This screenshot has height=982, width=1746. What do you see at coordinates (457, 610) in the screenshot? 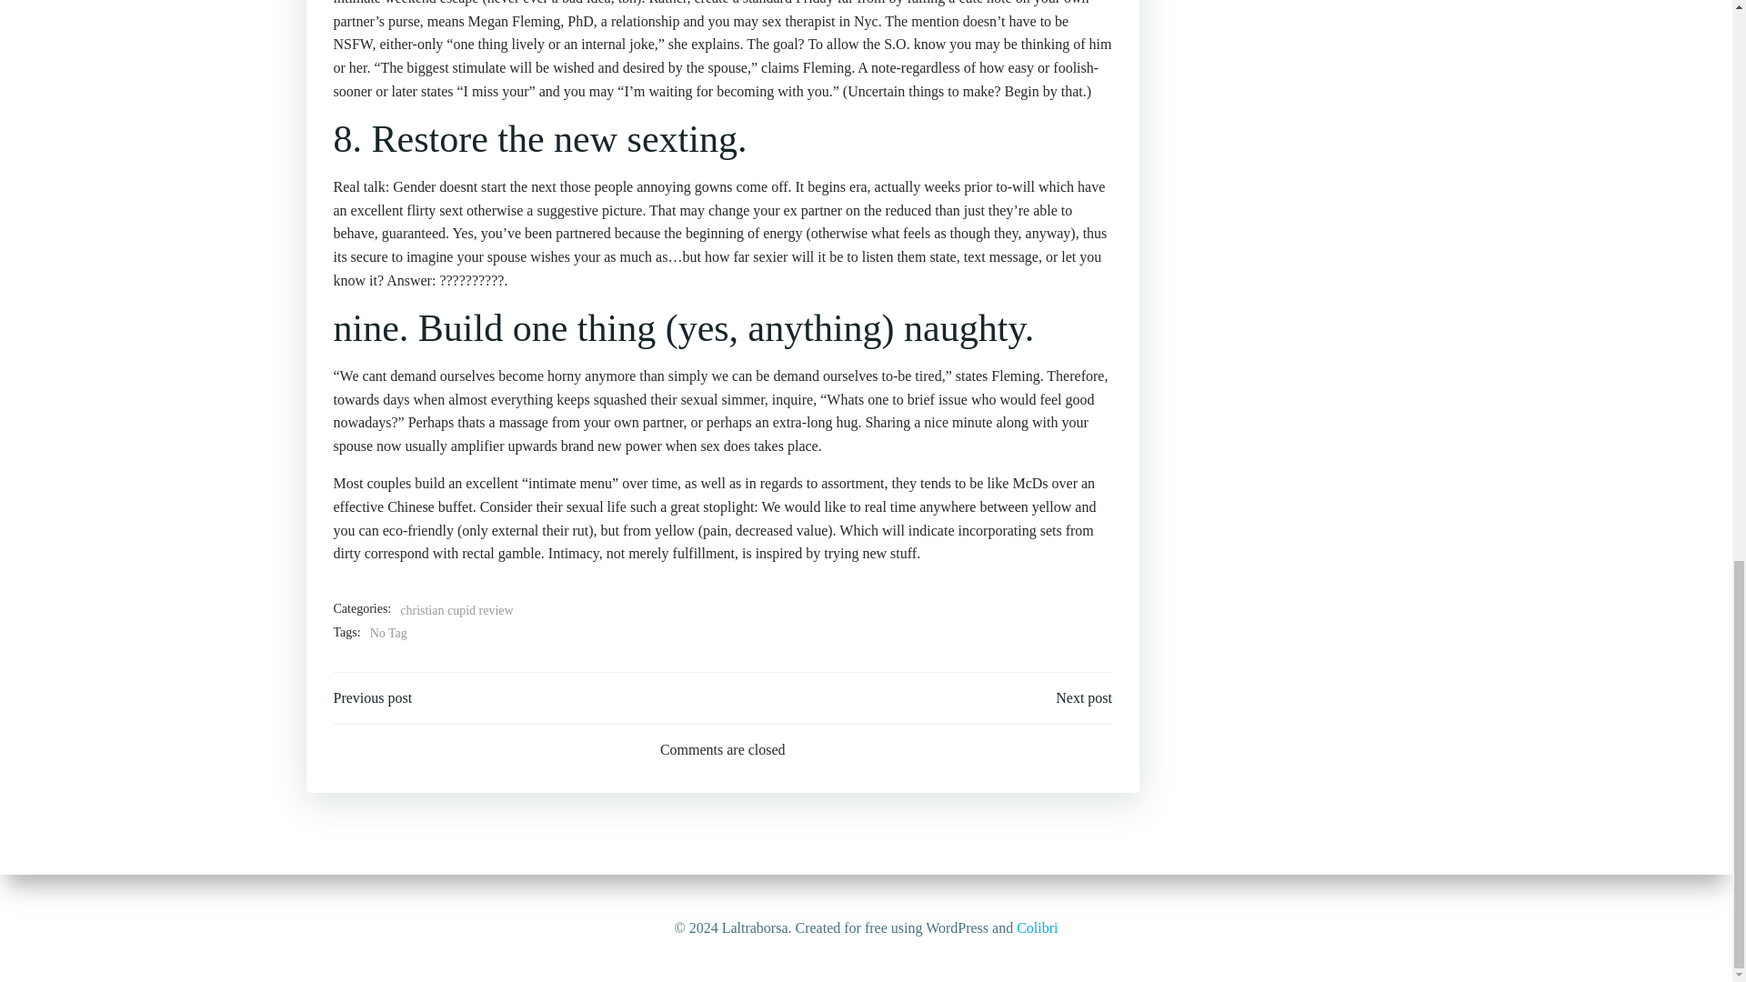
I see `christian cupid review` at bounding box center [457, 610].